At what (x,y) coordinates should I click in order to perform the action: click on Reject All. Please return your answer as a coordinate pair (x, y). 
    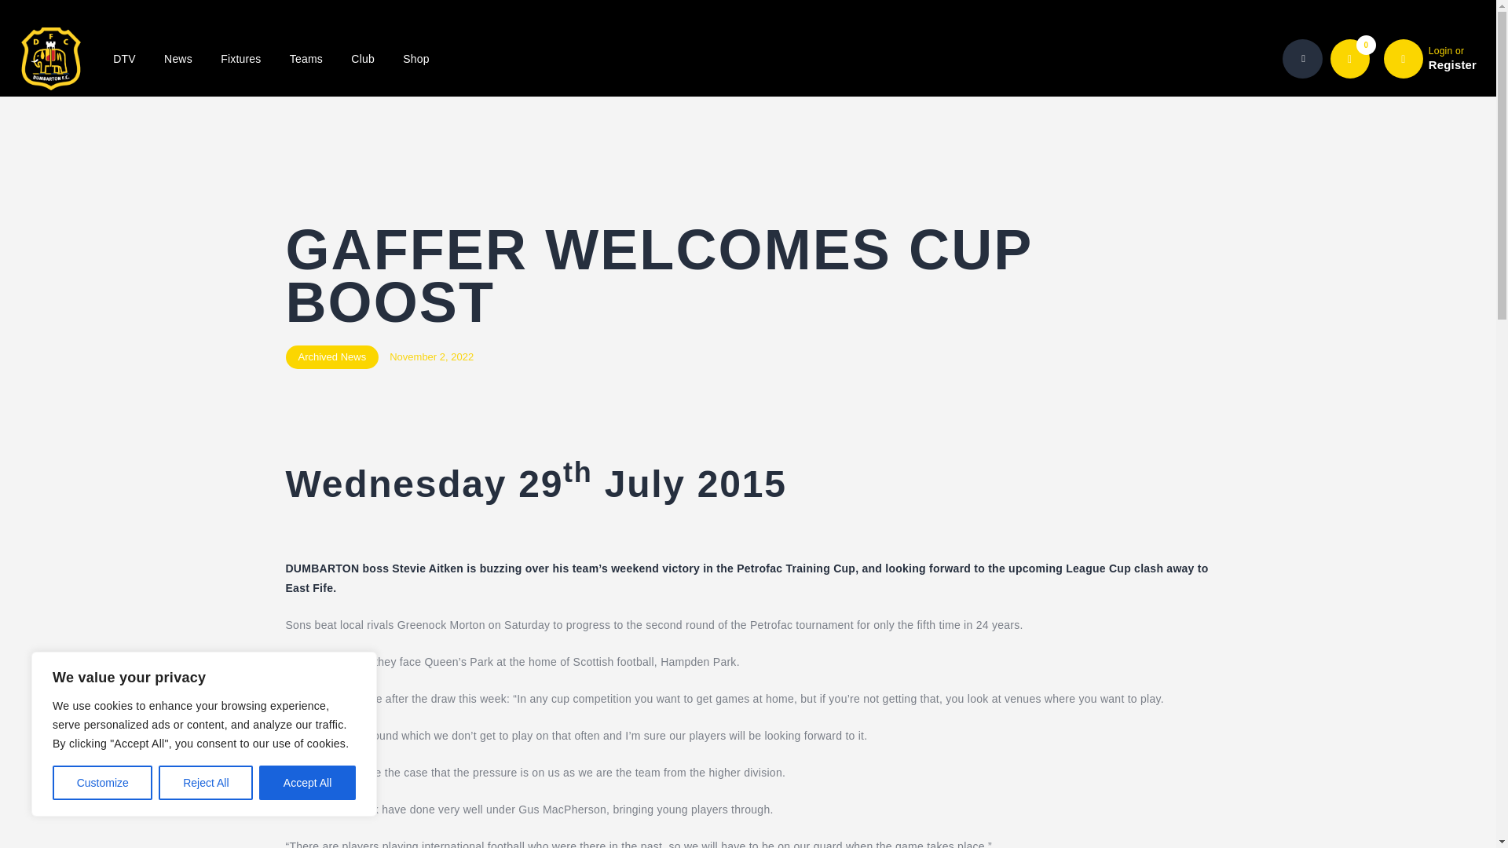
    Looking at the image, I should click on (206, 783).